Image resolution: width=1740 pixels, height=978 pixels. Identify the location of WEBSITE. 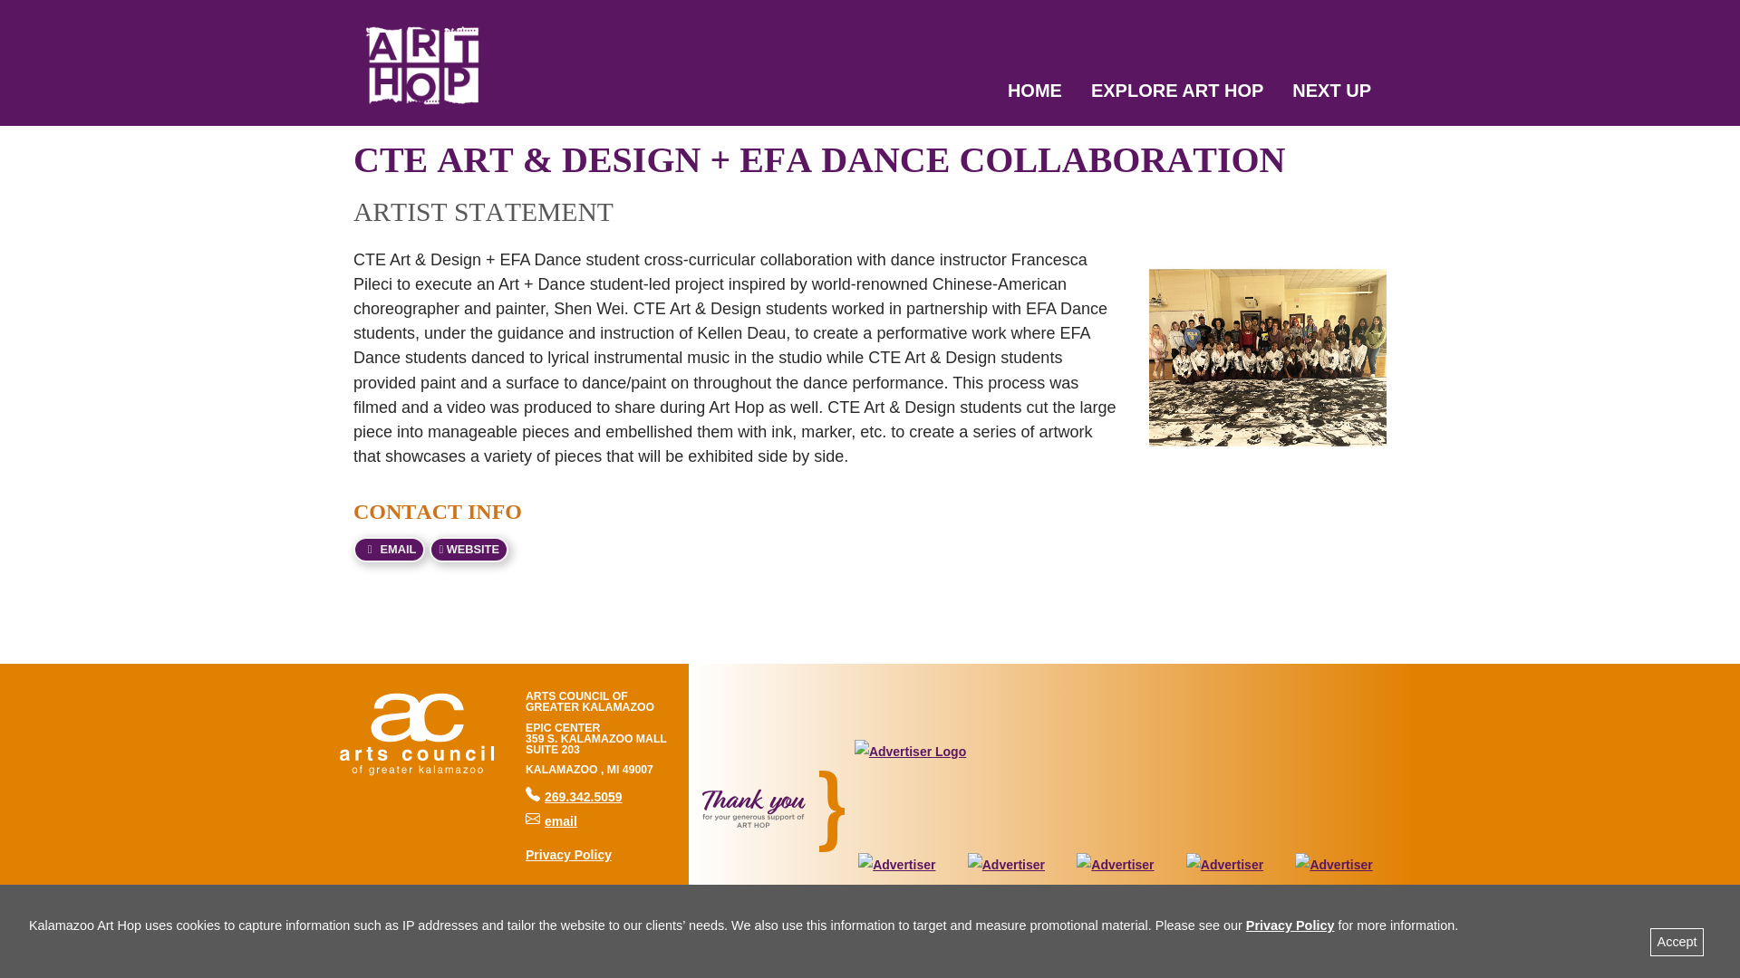
(1677, 942).